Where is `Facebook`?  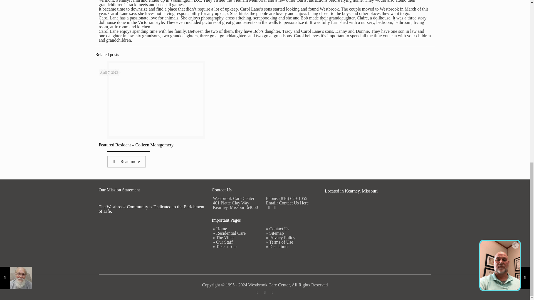
Facebook is located at coordinates (269, 207).